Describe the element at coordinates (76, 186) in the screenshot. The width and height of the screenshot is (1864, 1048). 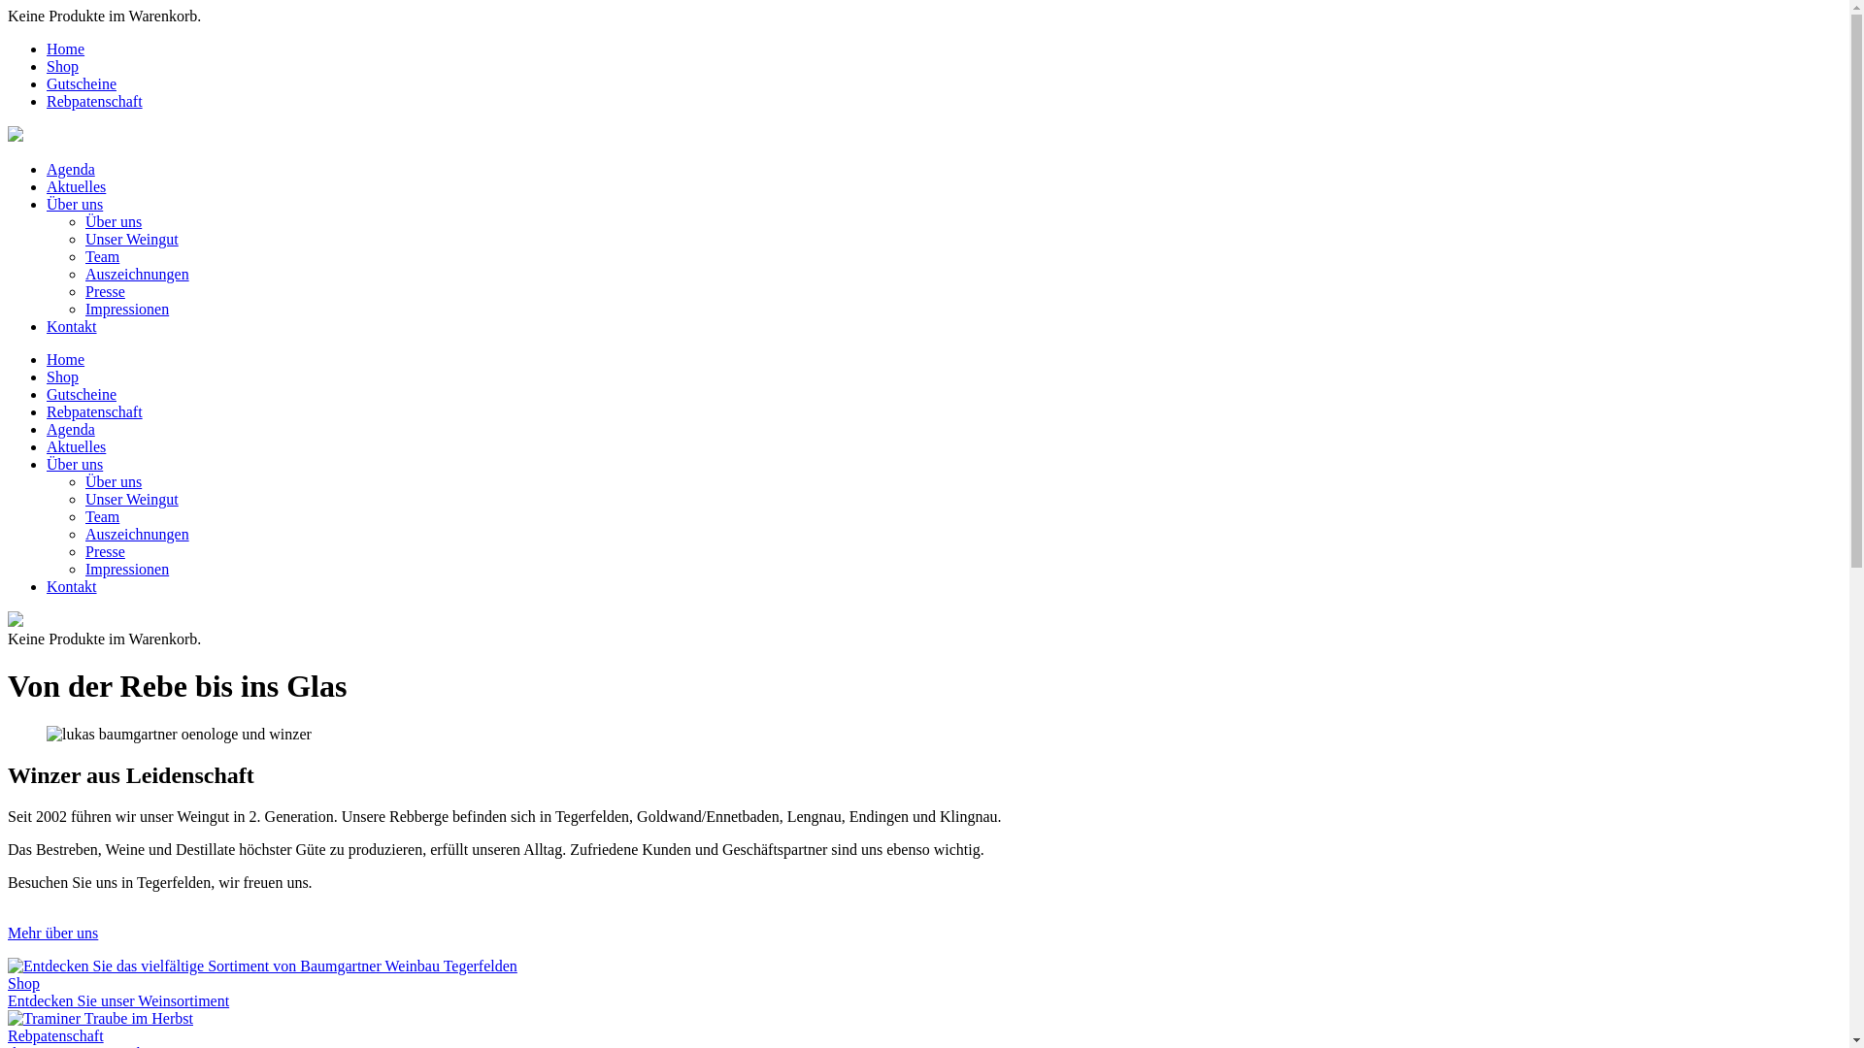
I see `Aktuelles` at that location.